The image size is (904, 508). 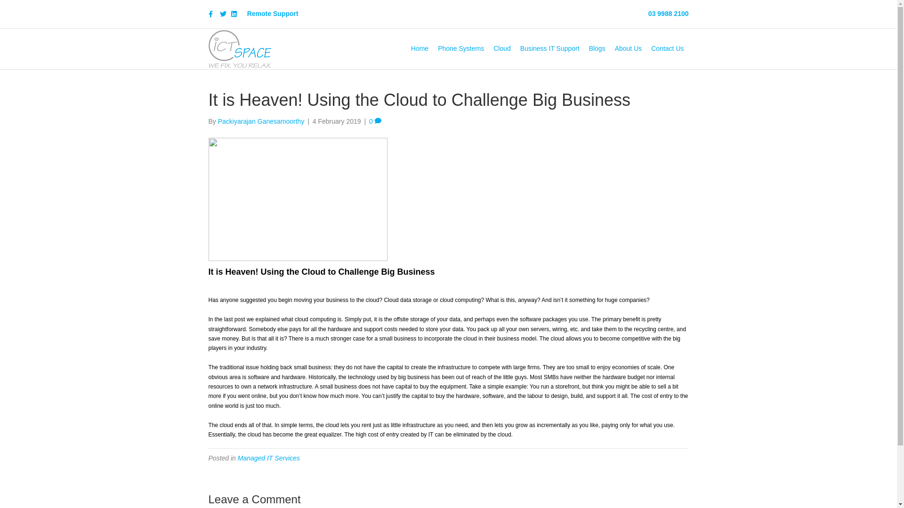 I want to click on 0, so click(x=375, y=121).